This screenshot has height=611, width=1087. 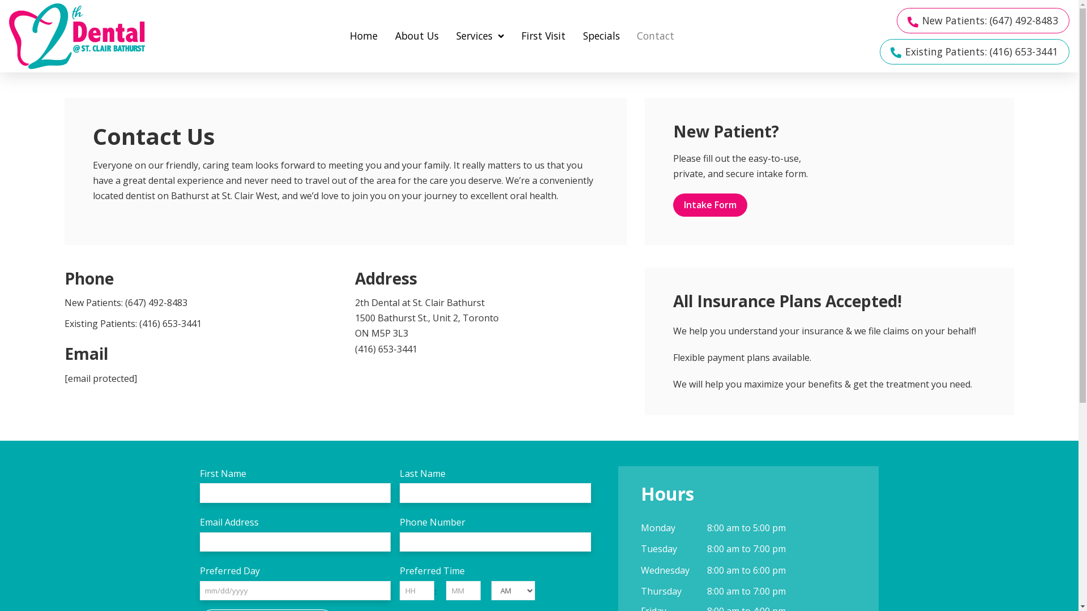 What do you see at coordinates (126, 303) in the screenshot?
I see `New Patients: (647) 492-8483` at bounding box center [126, 303].